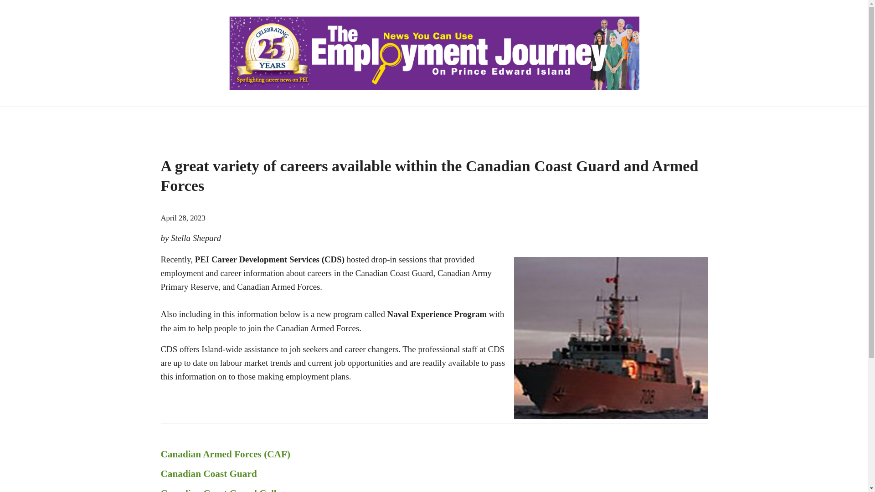 The height and width of the screenshot is (492, 875). What do you see at coordinates (580, 119) in the screenshot?
I see `NEWCOMERS` at bounding box center [580, 119].